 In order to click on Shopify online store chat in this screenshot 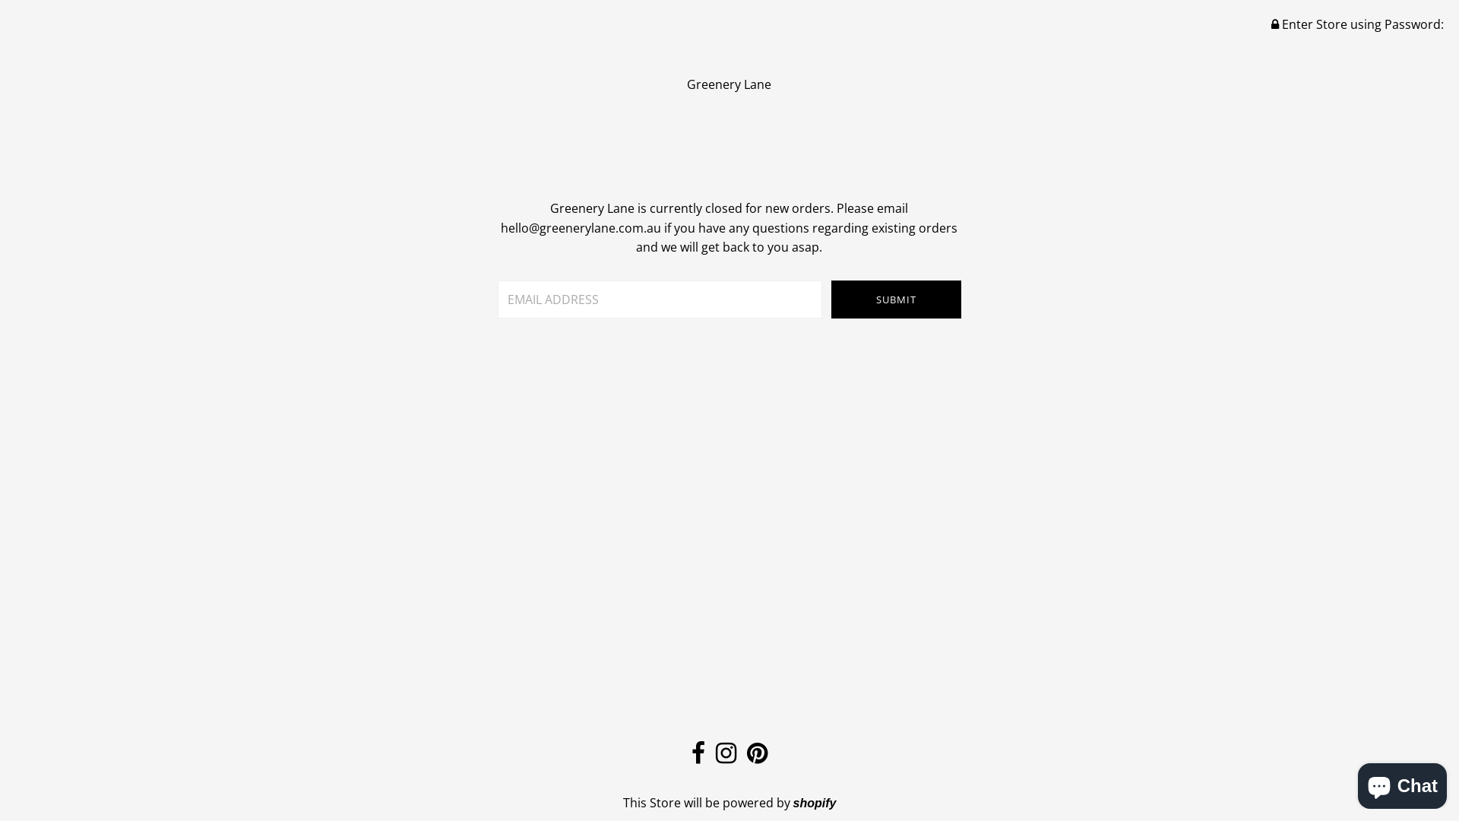, I will do `click(1403, 783)`.